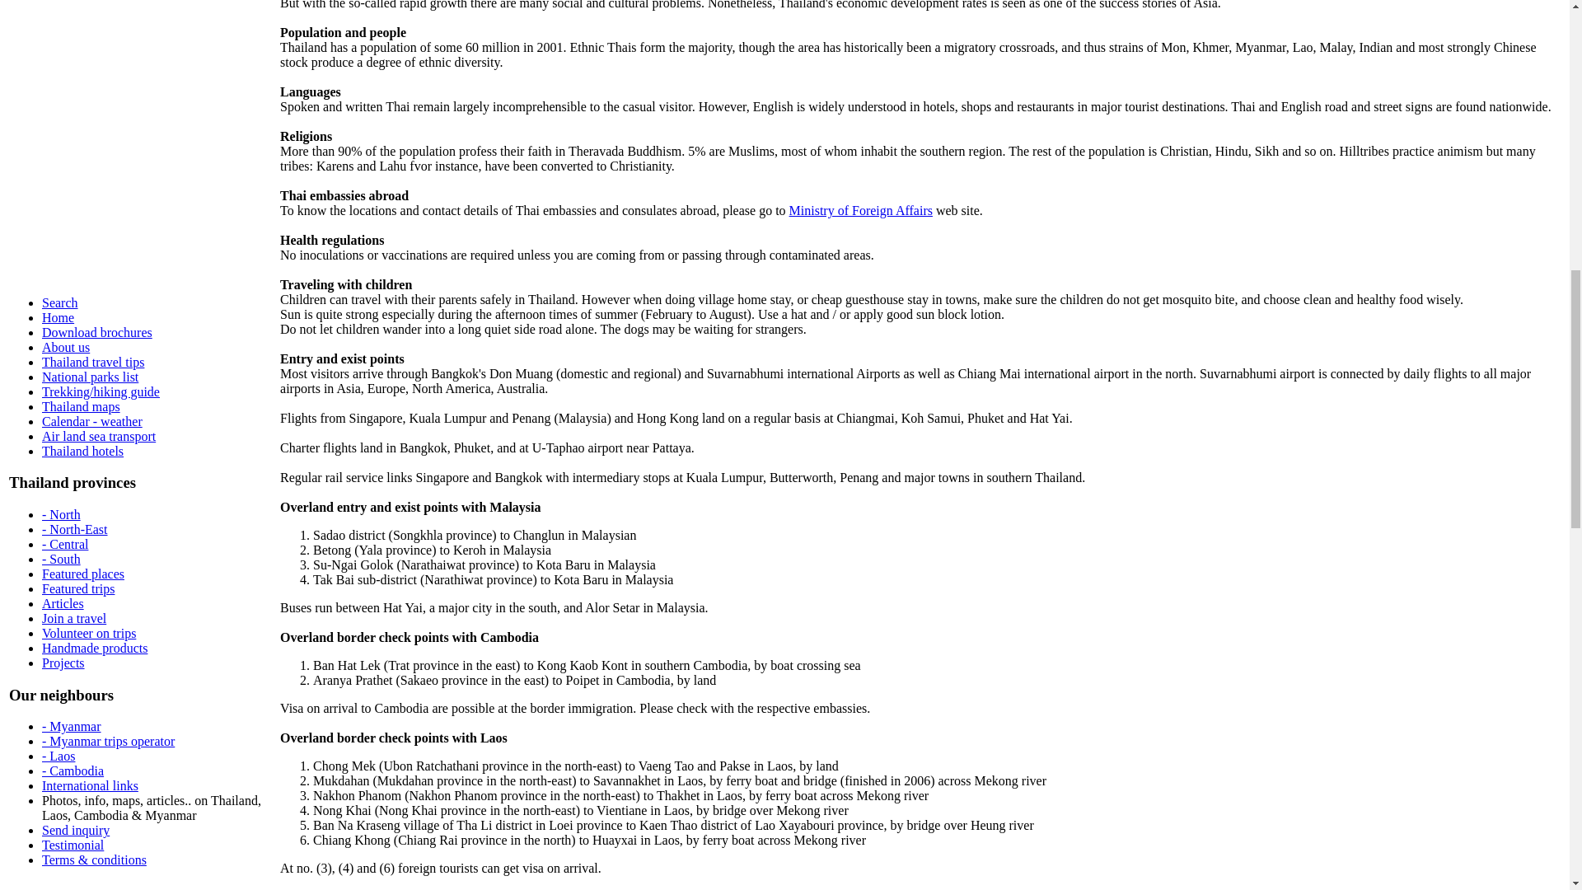 The width and height of the screenshot is (1582, 890). What do you see at coordinates (92, 362) in the screenshot?
I see `Thailand travel tips` at bounding box center [92, 362].